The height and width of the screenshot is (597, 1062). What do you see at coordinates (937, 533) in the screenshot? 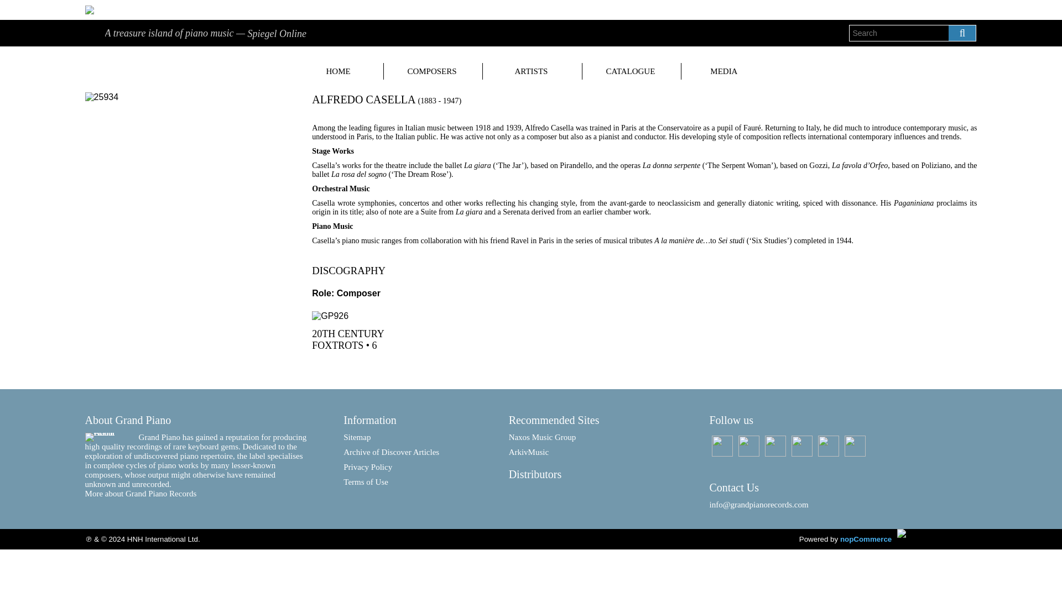
I see `Grand Piano Records` at bounding box center [937, 533].